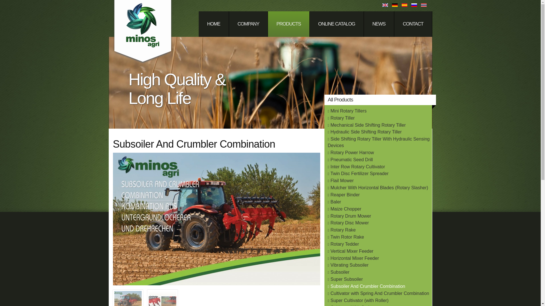  Describe the element at coordinates (336, 202) in the screenshot. I see `Baler` at that location.